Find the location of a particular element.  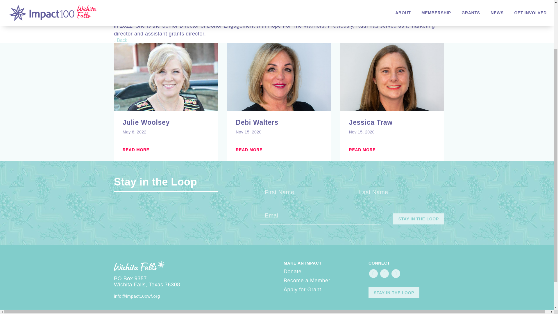

STAY IN THE LOOP is located at coordinates (394, 293).